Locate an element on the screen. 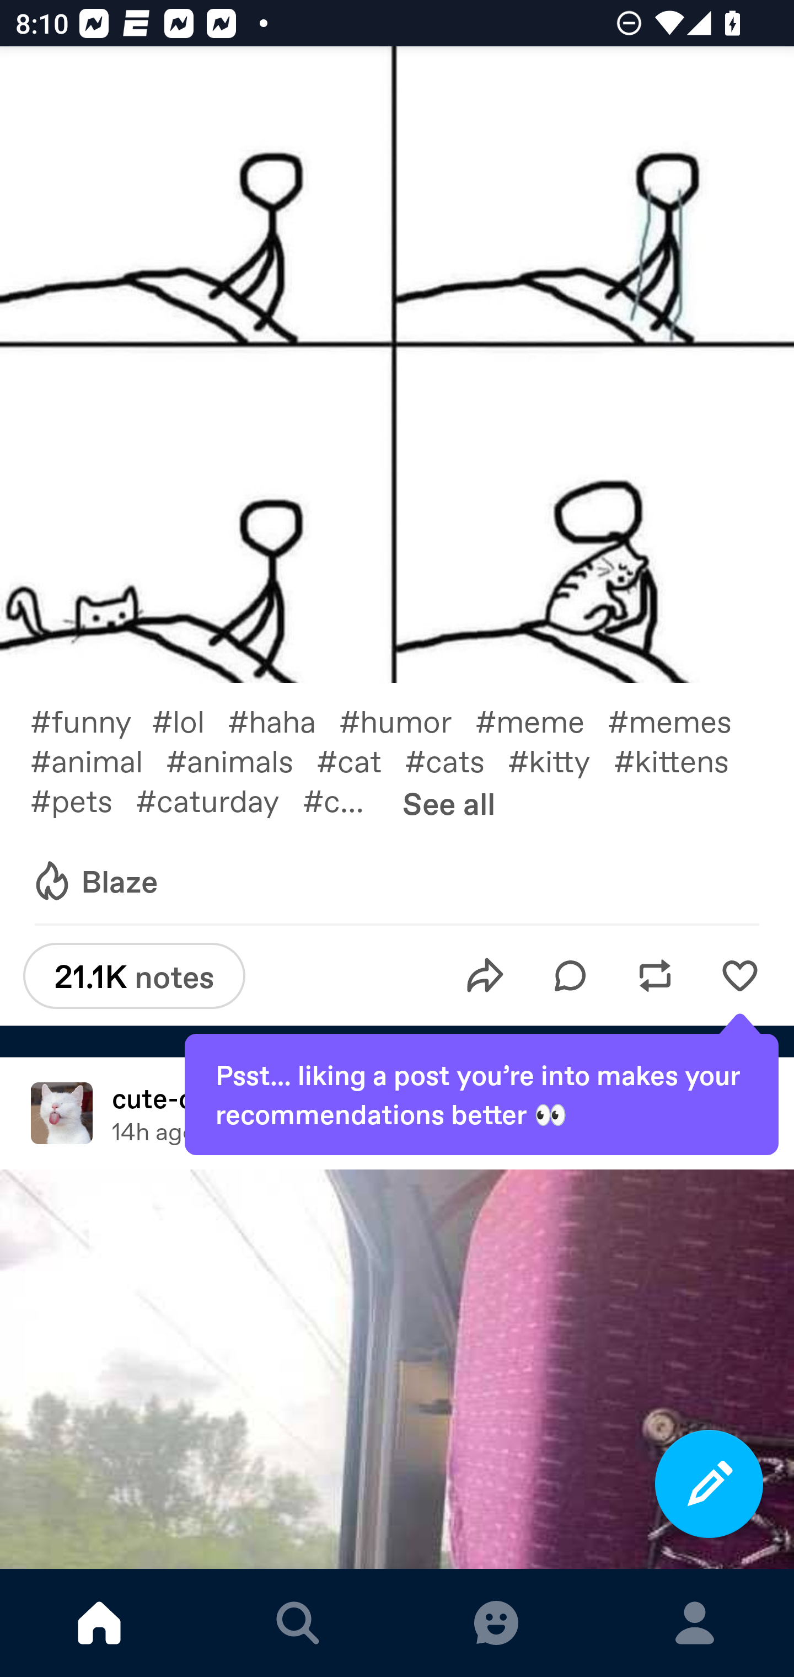  #kitty is located at coordinates (561, 759).